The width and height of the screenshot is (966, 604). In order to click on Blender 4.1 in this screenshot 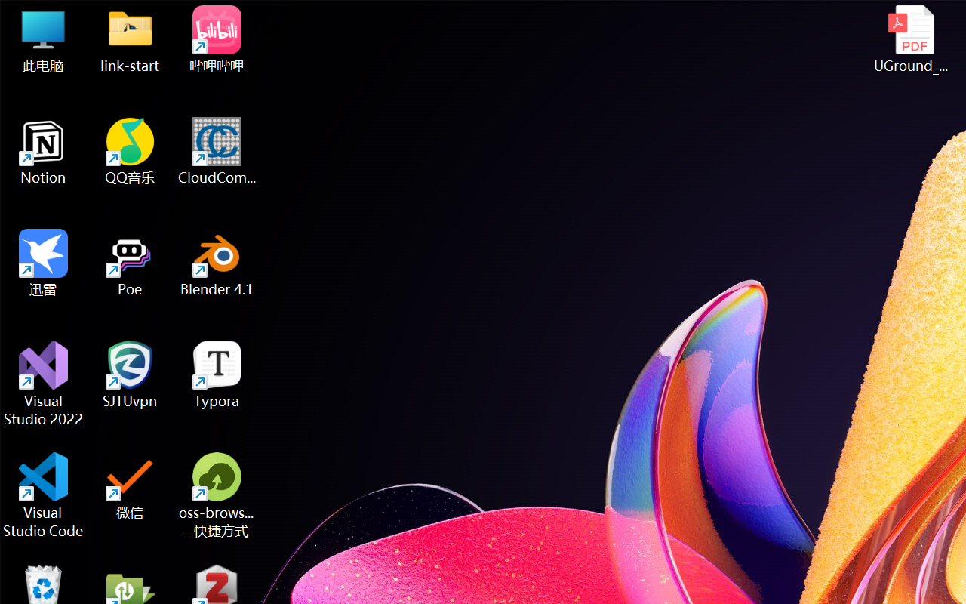, I will do `click(217, 263)`.